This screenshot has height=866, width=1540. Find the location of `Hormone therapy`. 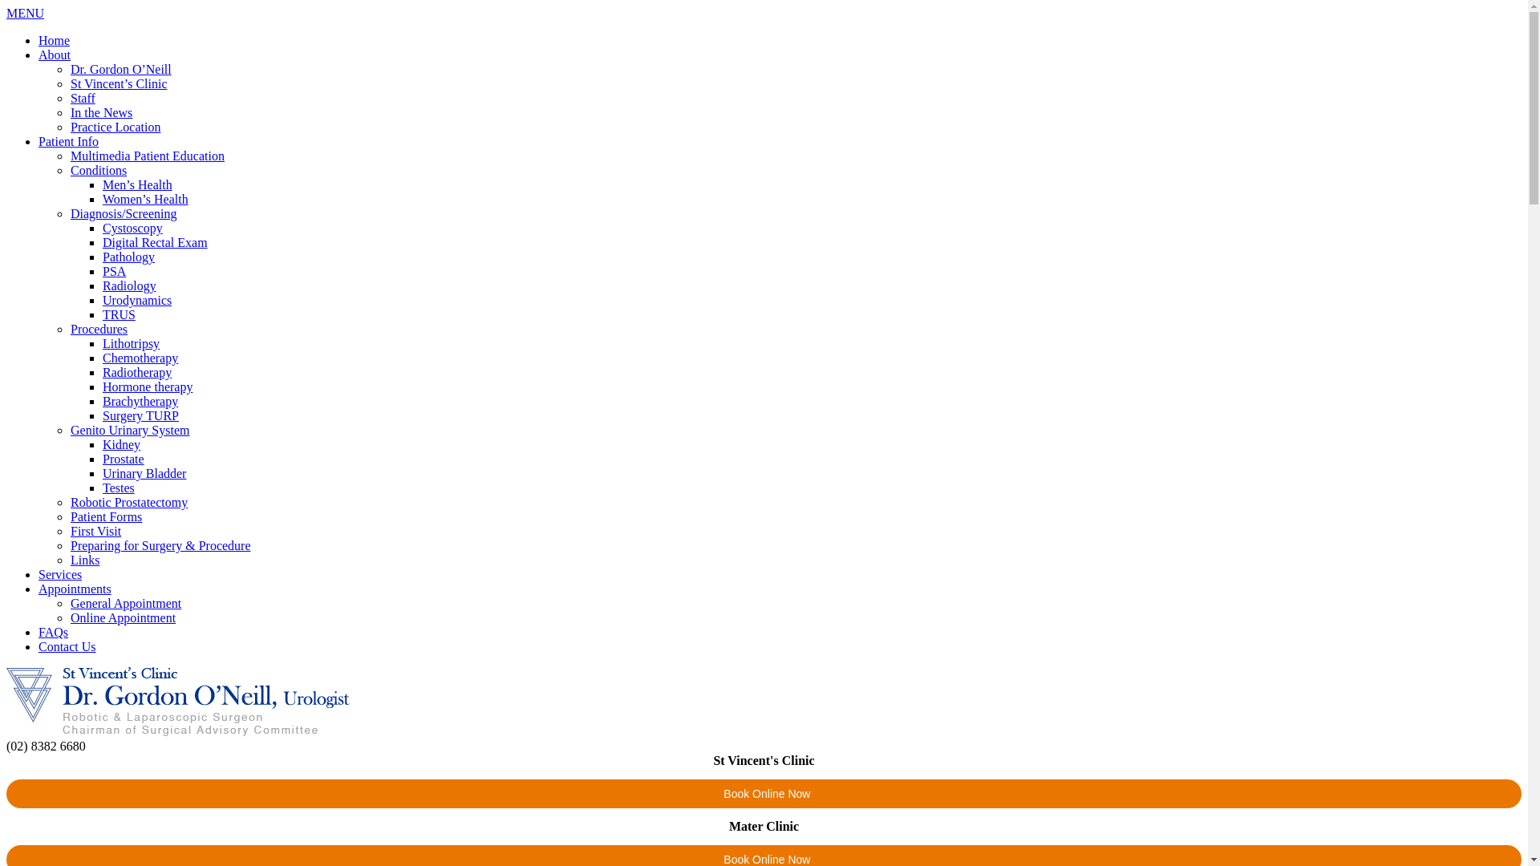

Hormone therapy is located at coordinates (148, 386).